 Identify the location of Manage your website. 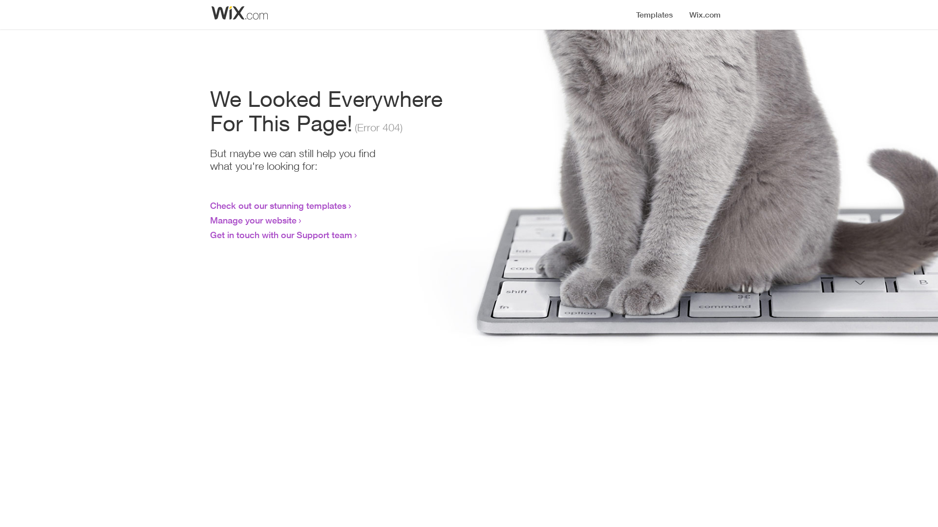
(253, 220).